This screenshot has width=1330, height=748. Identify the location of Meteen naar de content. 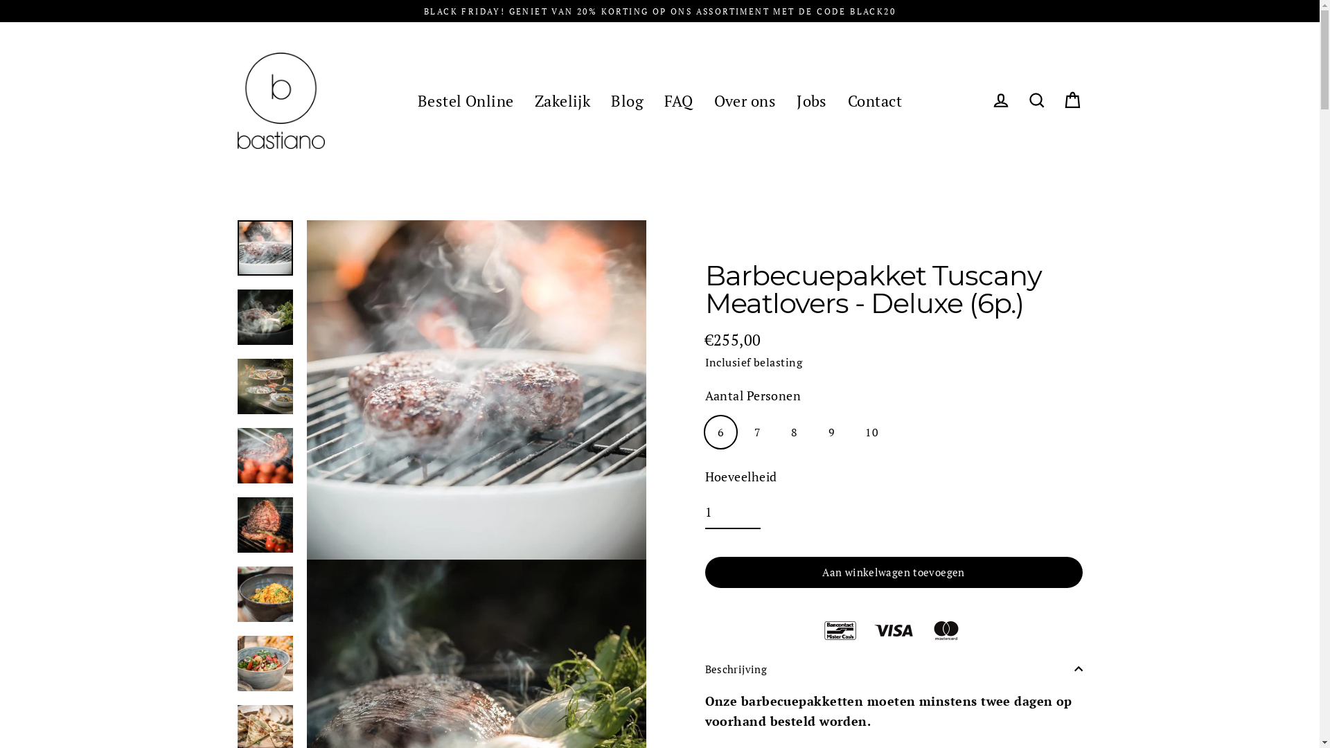
(0, 0).